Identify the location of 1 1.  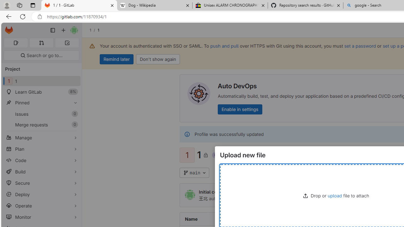
(41, 81).